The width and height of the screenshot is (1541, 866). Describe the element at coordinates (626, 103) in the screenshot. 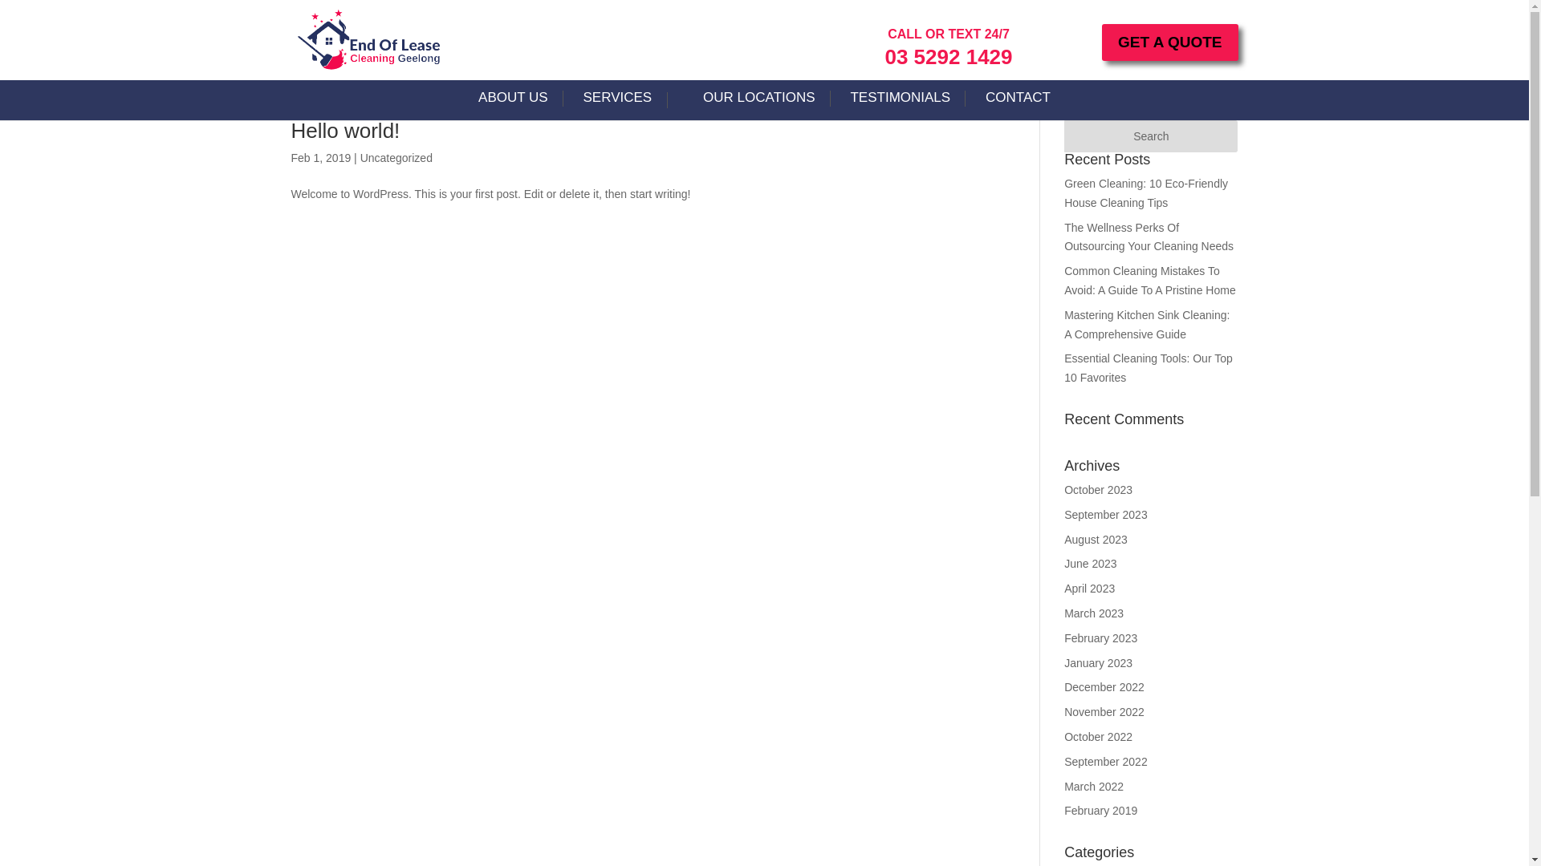

I see `SERVICES` at that location.